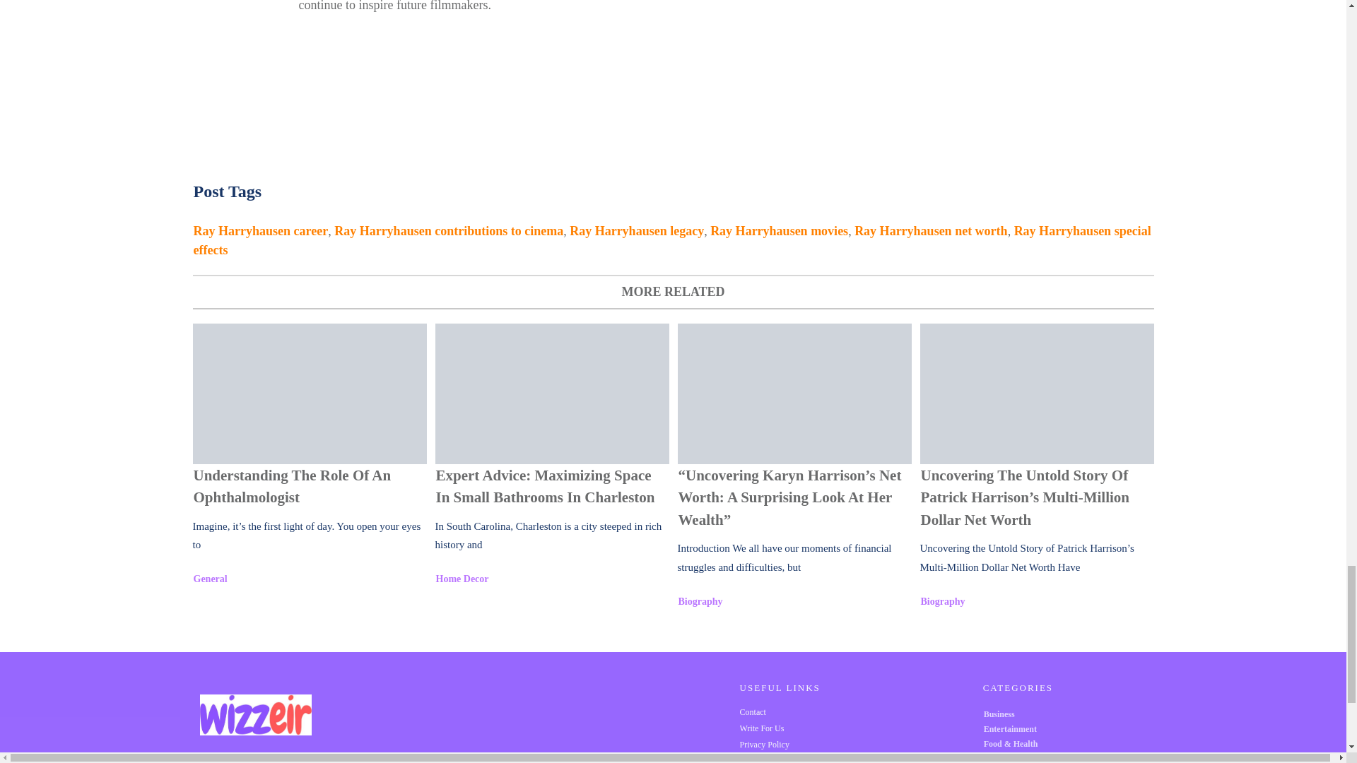 The image size is (1357, 763). Describe the element at coordinates (672, 240) in the screenshot. I see `Ray Harryhausen special effects` at that location.